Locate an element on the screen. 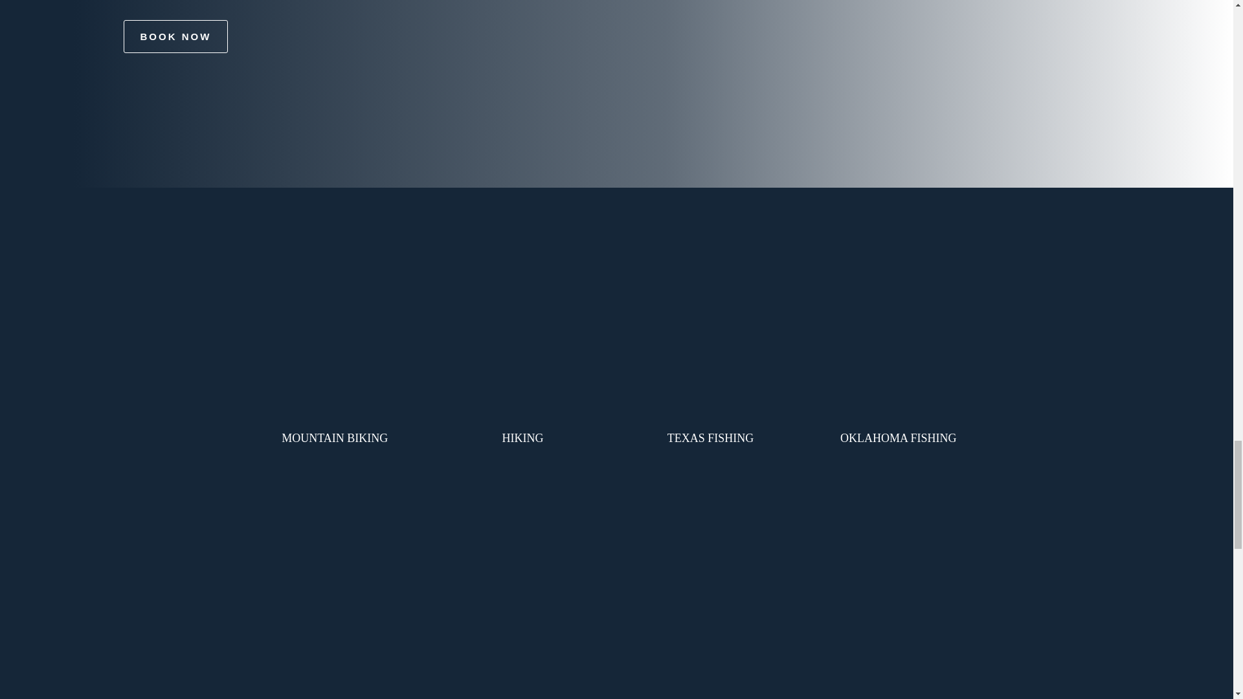  OKLAHOMA FISHING is located at coordinates (899, 438).